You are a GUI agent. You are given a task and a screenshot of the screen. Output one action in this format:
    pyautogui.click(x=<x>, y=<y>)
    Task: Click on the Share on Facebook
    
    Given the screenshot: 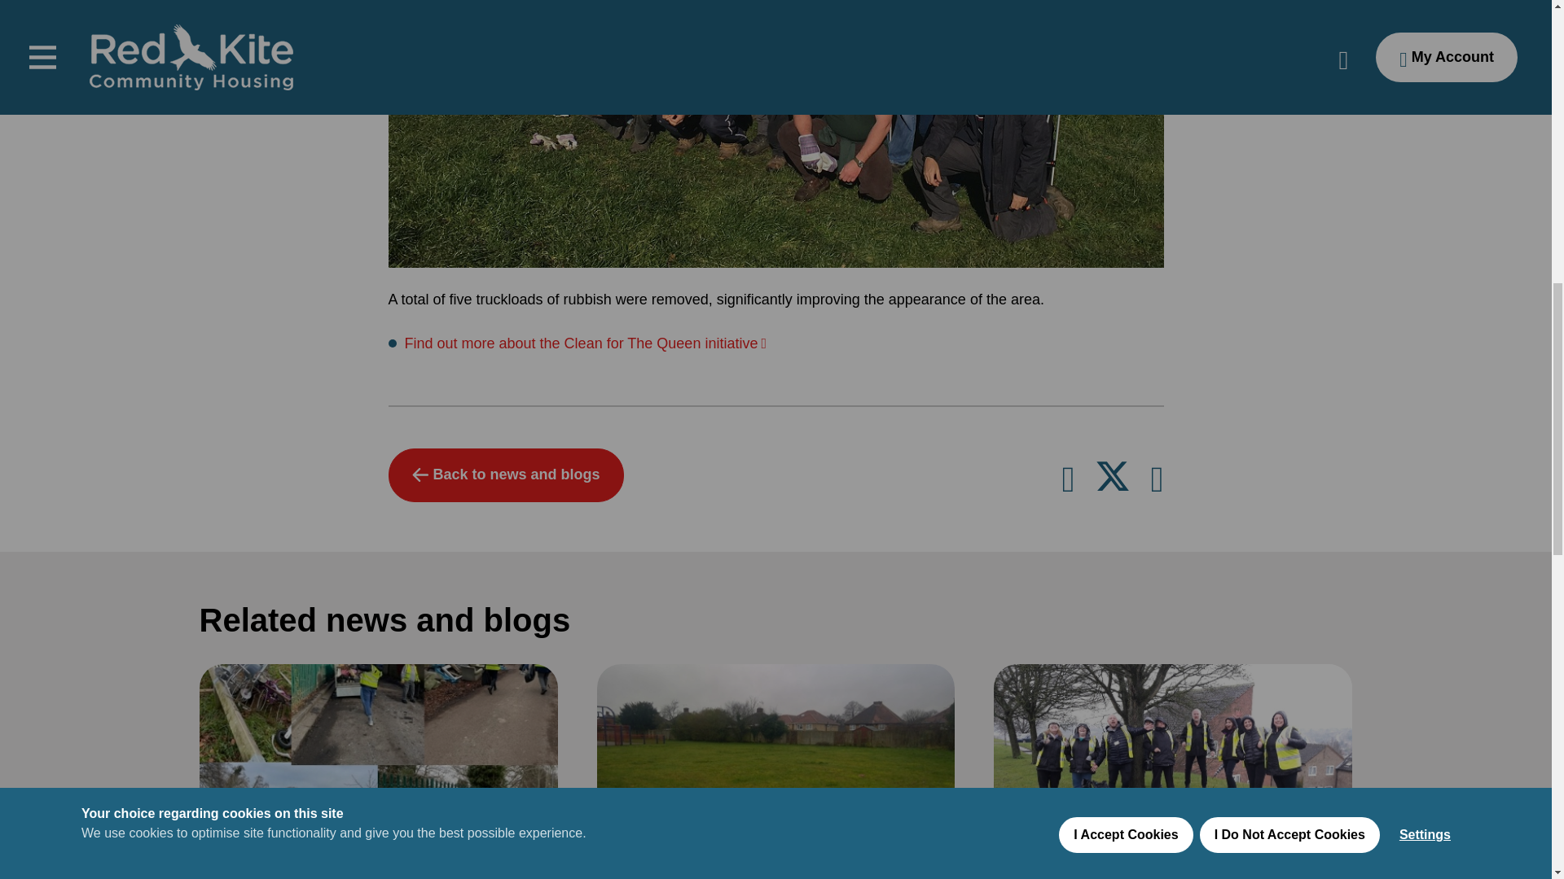 What is the action you would take?
    pyautogui.click(x=1157, y=483)
    